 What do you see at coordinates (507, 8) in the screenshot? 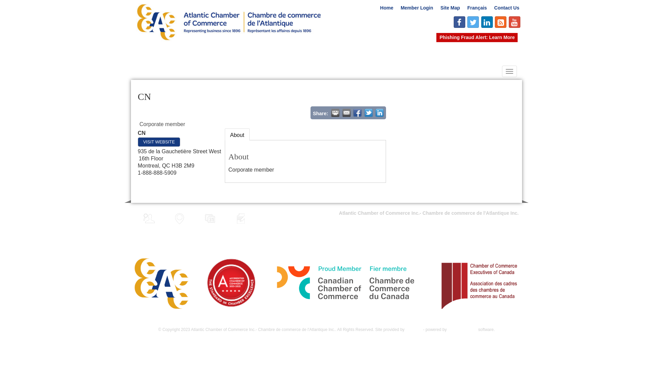
I see `Contact Us` at bounding box center [507, 8].